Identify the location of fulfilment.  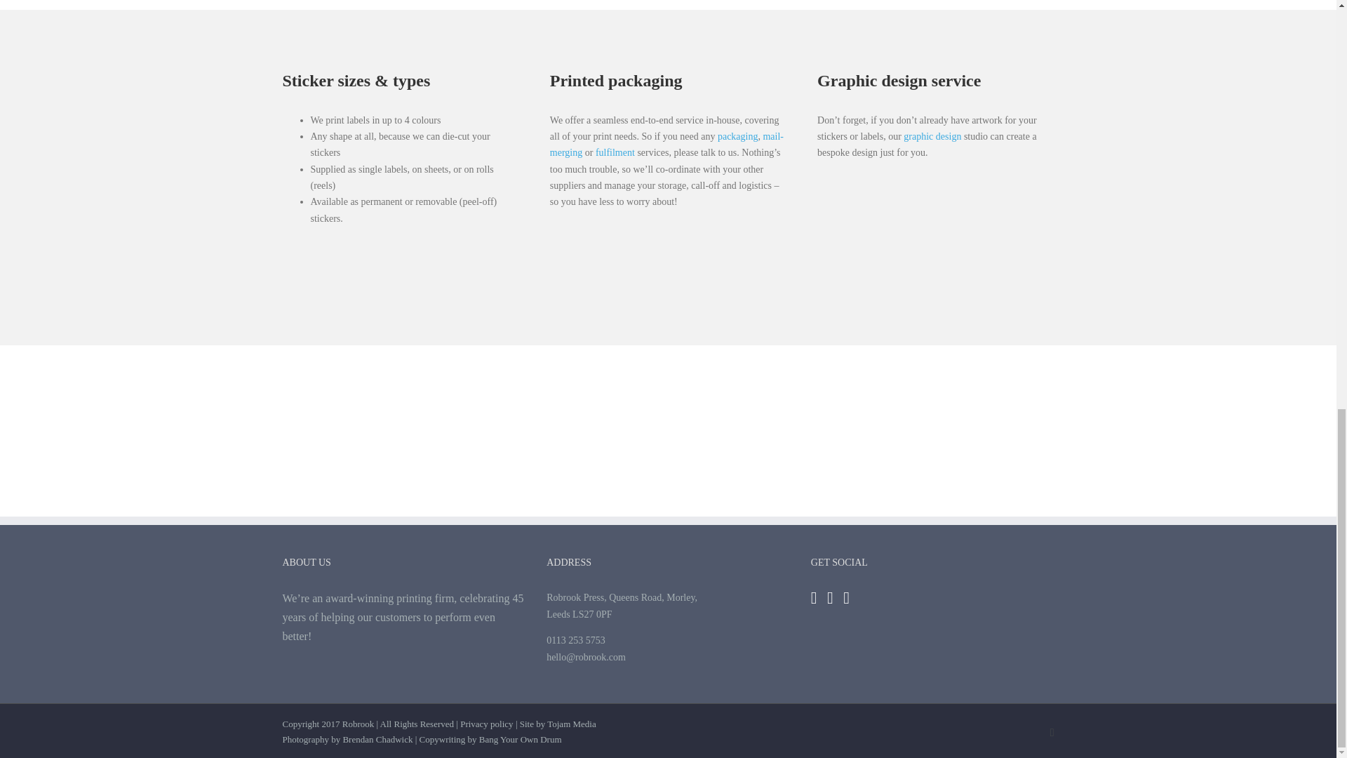
(615, 152).